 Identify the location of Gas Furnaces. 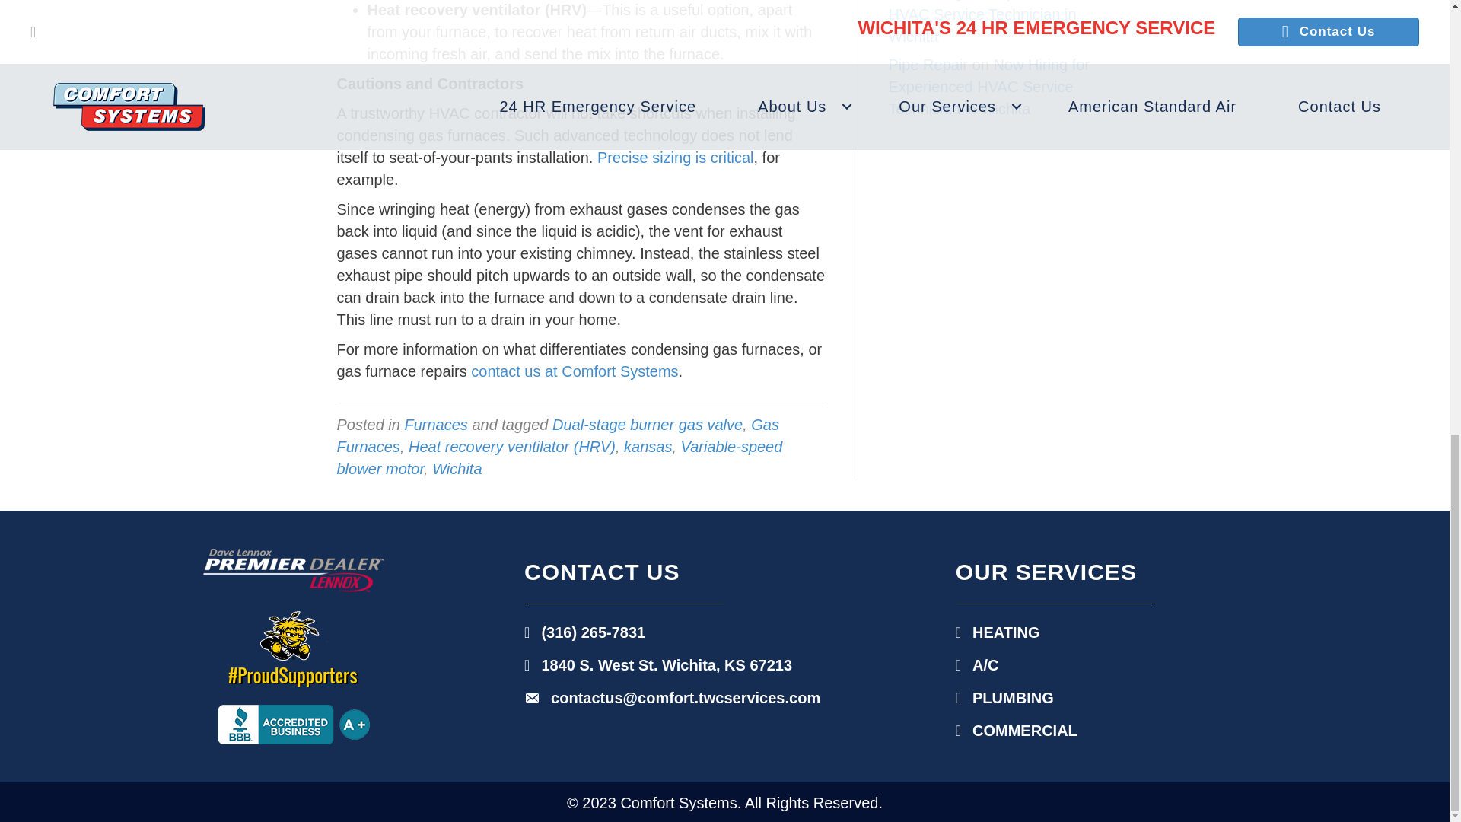
(557, 435).